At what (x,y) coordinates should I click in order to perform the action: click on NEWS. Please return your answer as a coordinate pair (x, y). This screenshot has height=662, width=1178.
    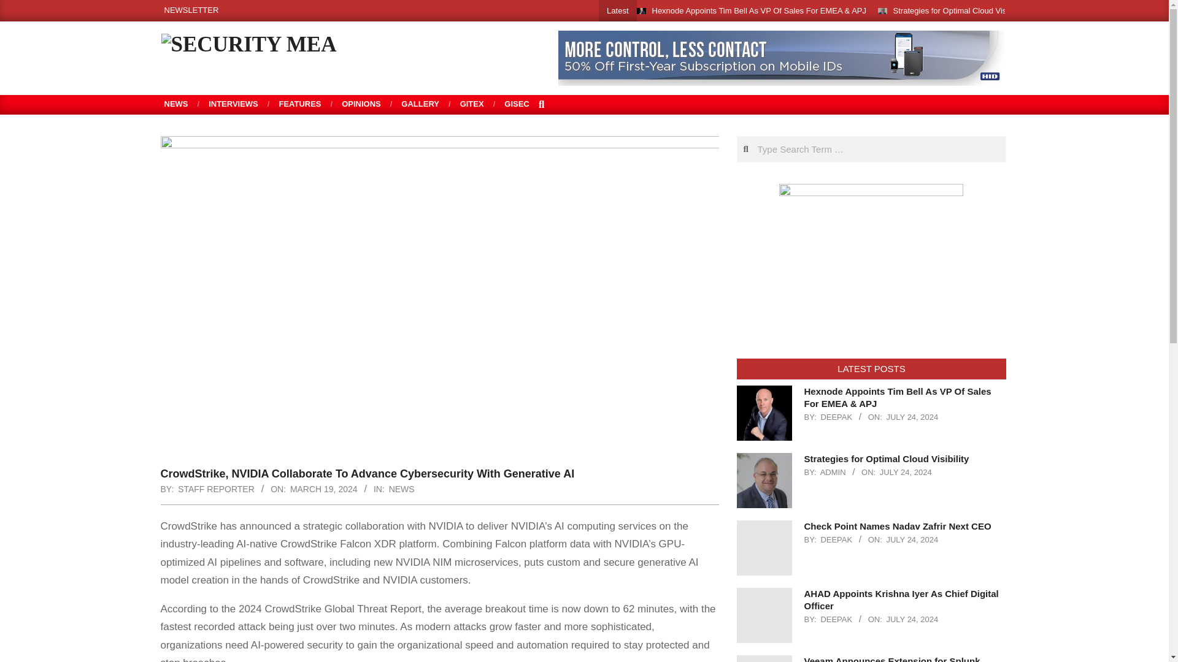
    Looking at the image, I should click on (401, 489).